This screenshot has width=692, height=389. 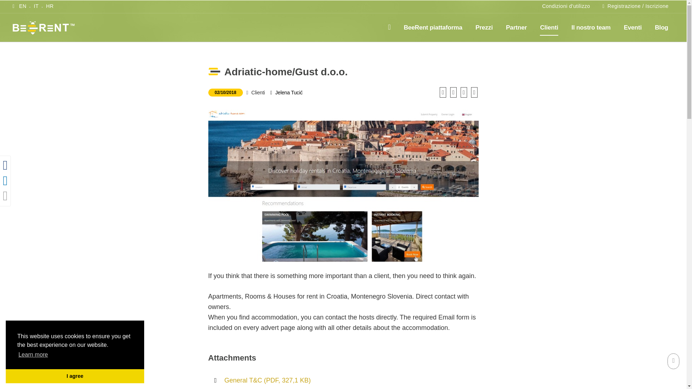 I want to click on Change to language: Inglese, so click(x=22, y=6).